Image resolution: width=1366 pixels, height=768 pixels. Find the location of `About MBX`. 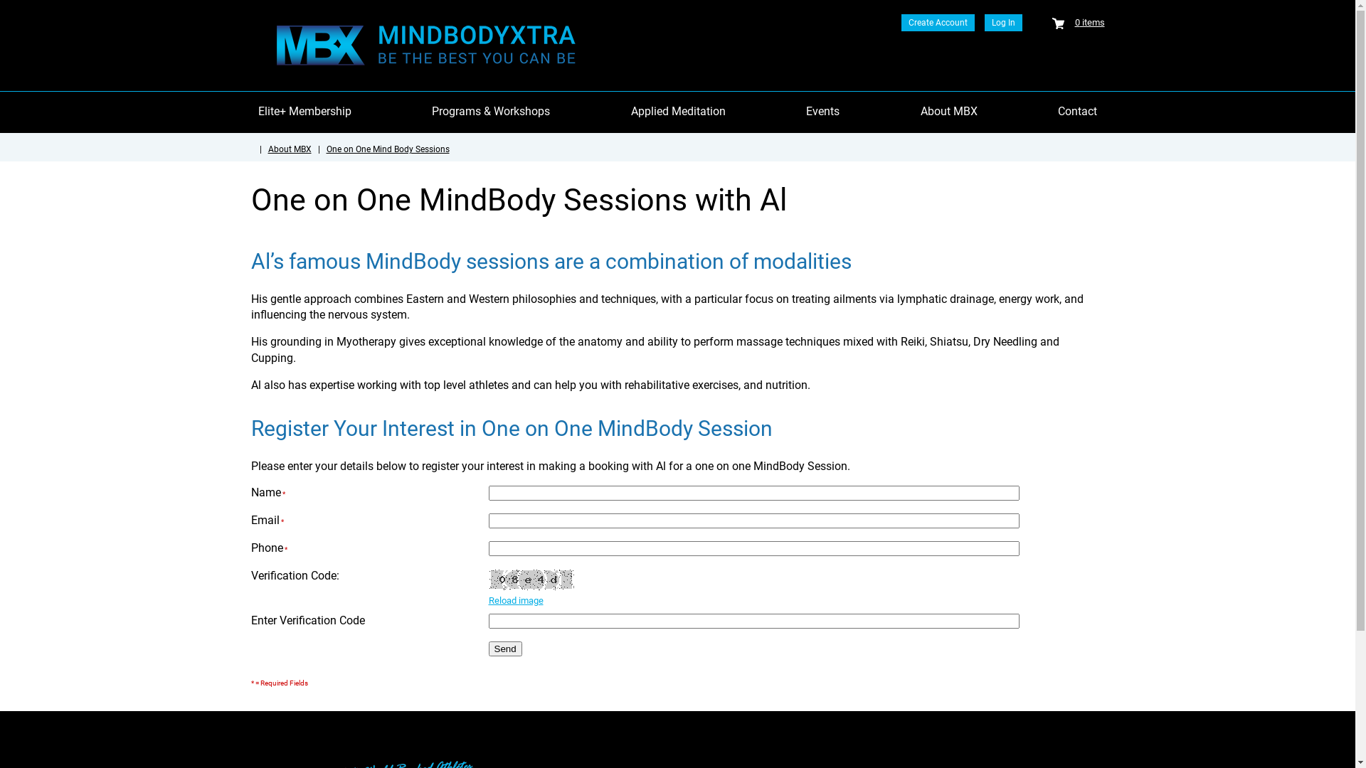

About MBX is located at coordinates (289, 149).